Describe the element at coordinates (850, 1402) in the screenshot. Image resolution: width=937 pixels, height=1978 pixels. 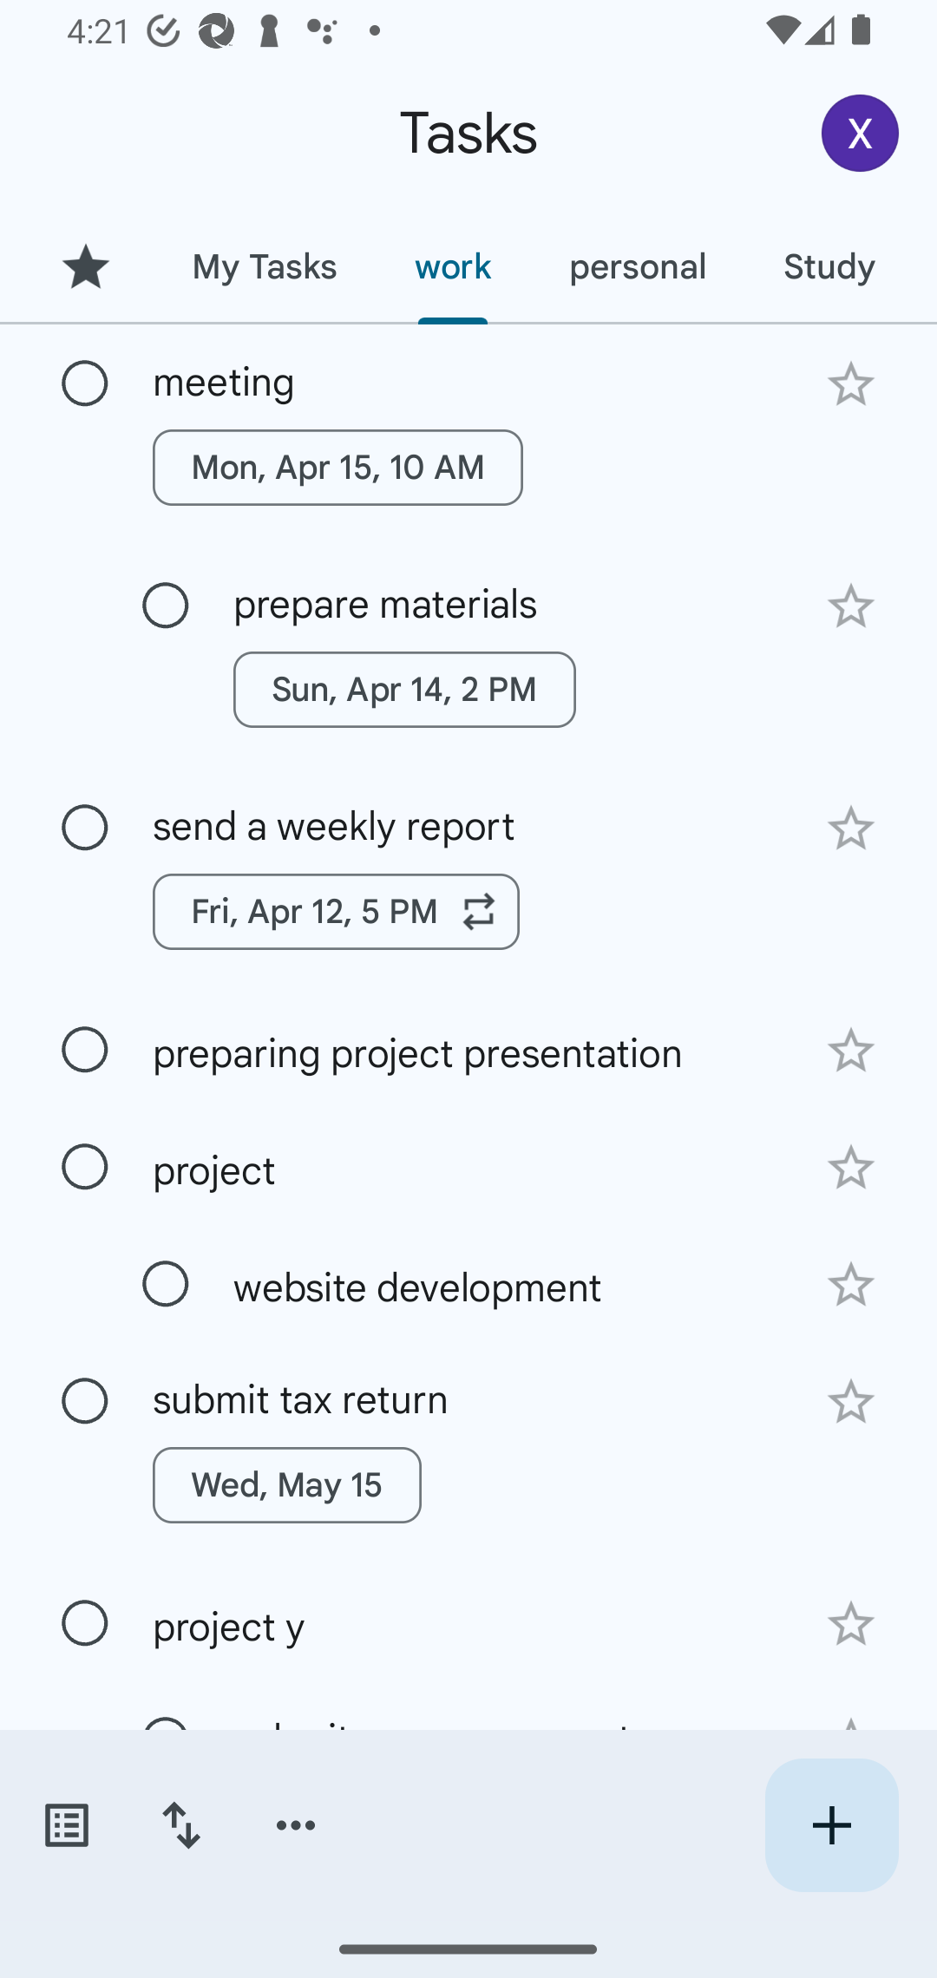
I see `Add star` at that location.